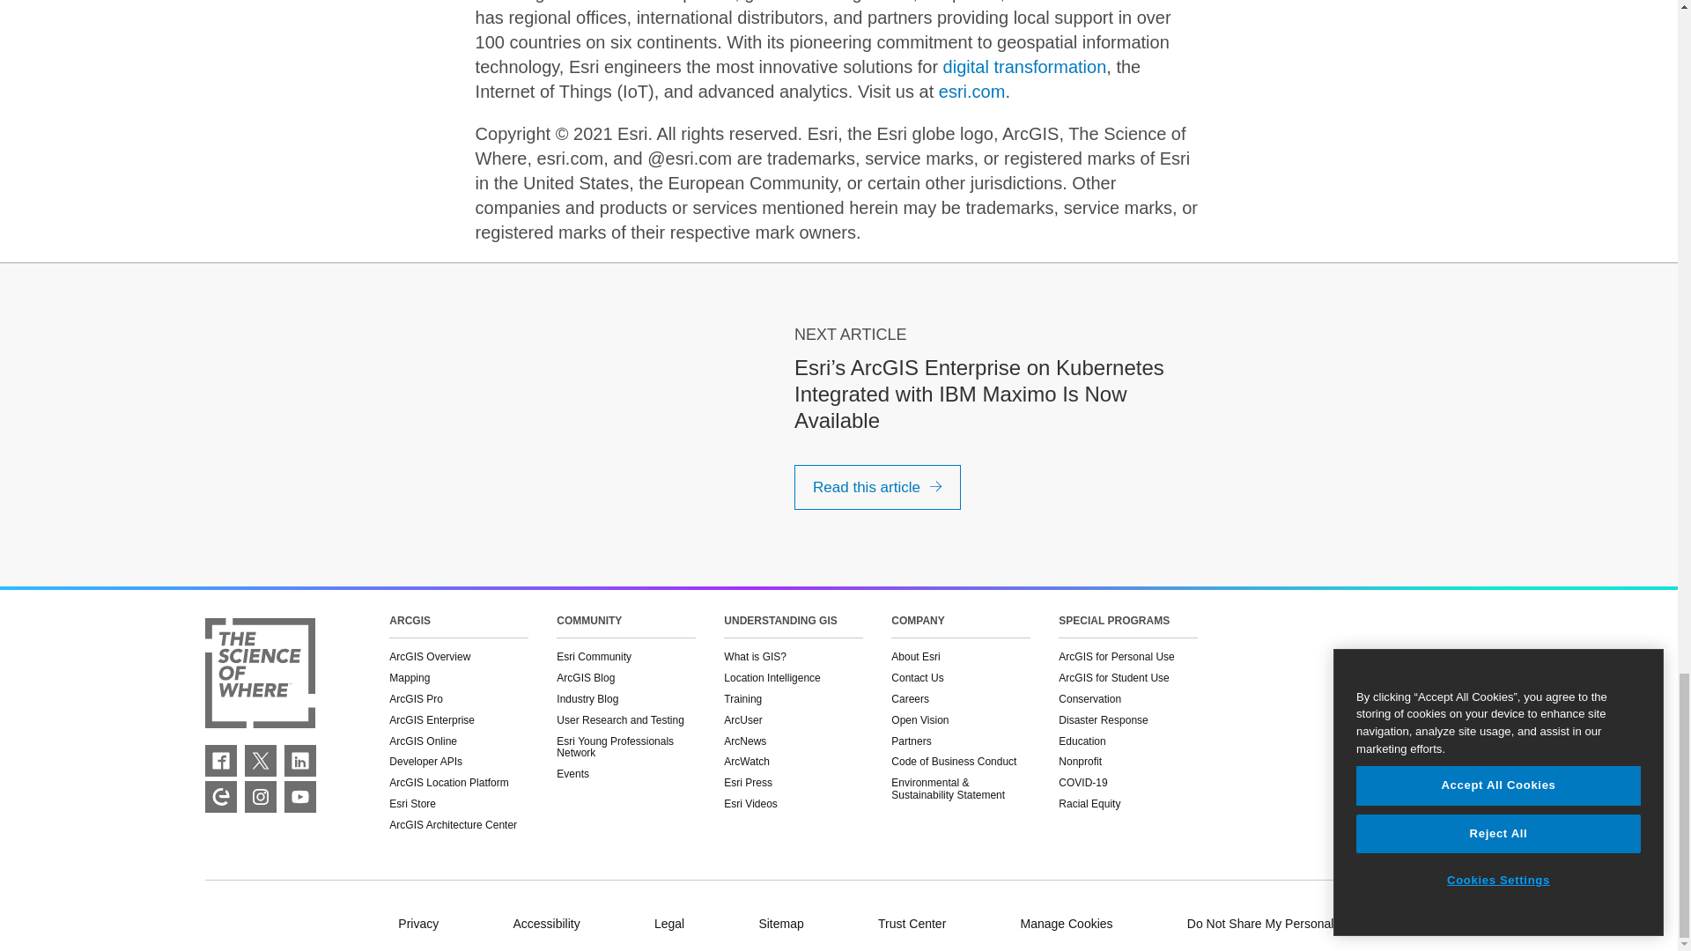 This screenshot has width=1691, height=951. Describe the element at coordinates (220, 761) in the screenshot. I see `Facebook` at that location.